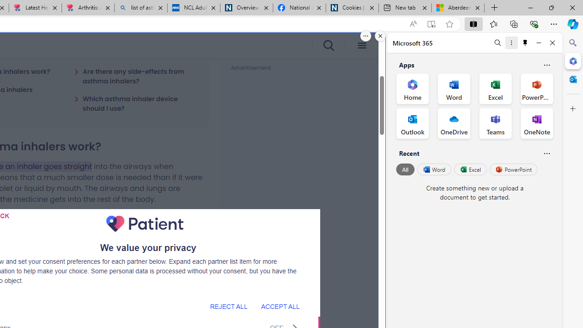  I want to click on Teams Office App, so click(496, 123).